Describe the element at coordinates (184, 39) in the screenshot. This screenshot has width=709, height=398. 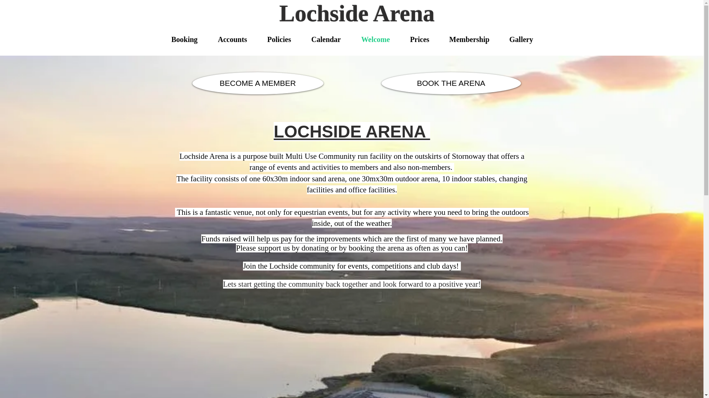
I see `Booking` at that location.